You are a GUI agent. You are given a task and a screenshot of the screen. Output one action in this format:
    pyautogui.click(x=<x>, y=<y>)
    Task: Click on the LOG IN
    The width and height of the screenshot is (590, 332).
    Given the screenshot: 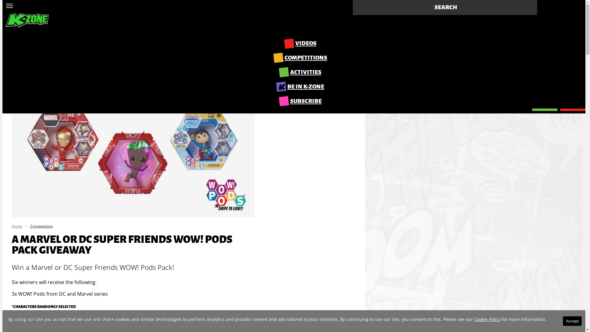 What is the action you would take?
    pyautogui.click(x=545, y=104)
    